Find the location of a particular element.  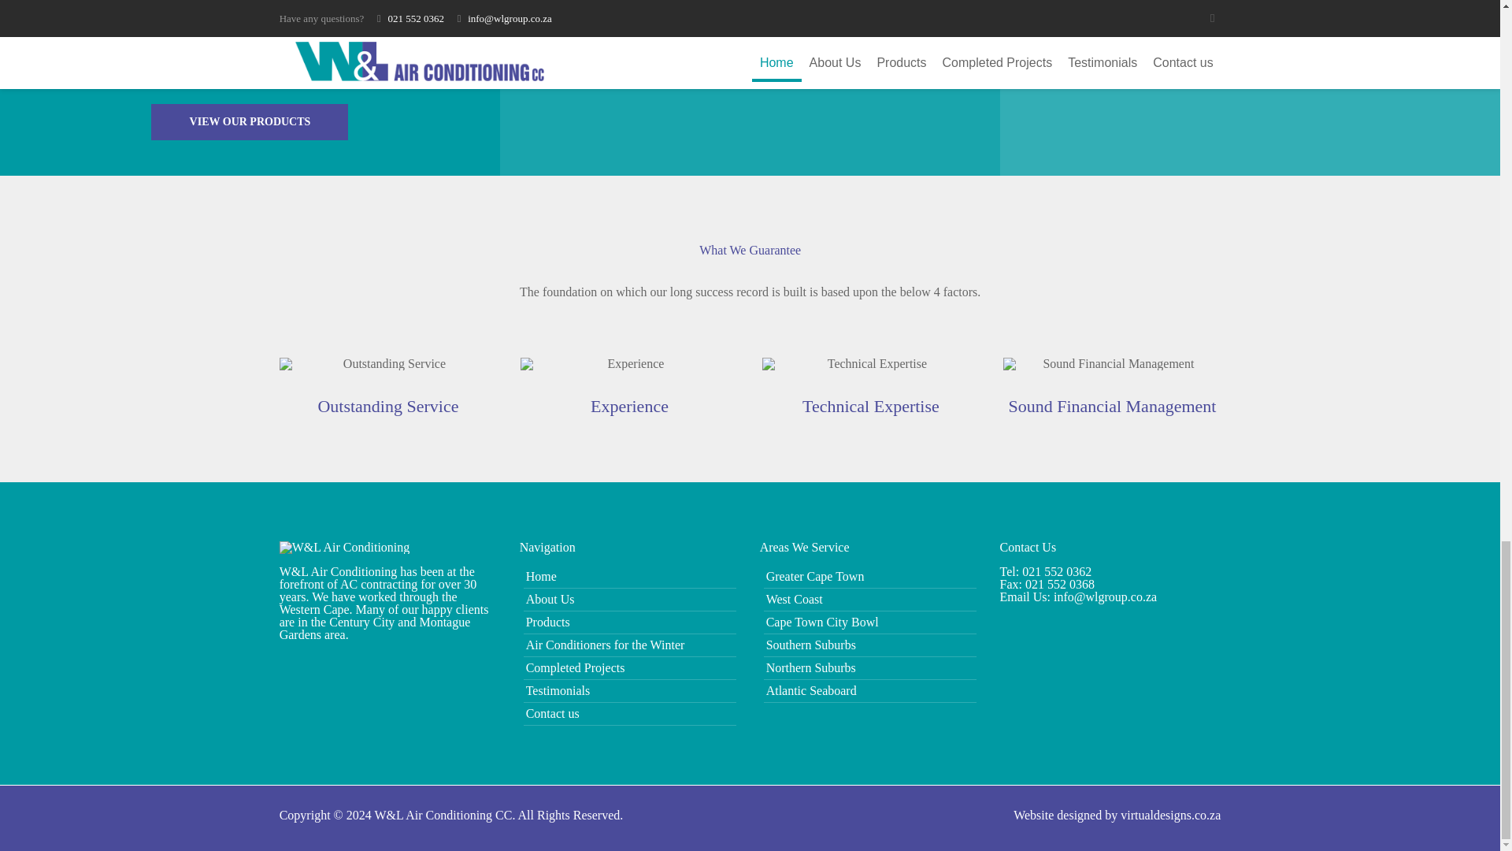

Atlantic Seaboard is located at coordinates (869, 690).